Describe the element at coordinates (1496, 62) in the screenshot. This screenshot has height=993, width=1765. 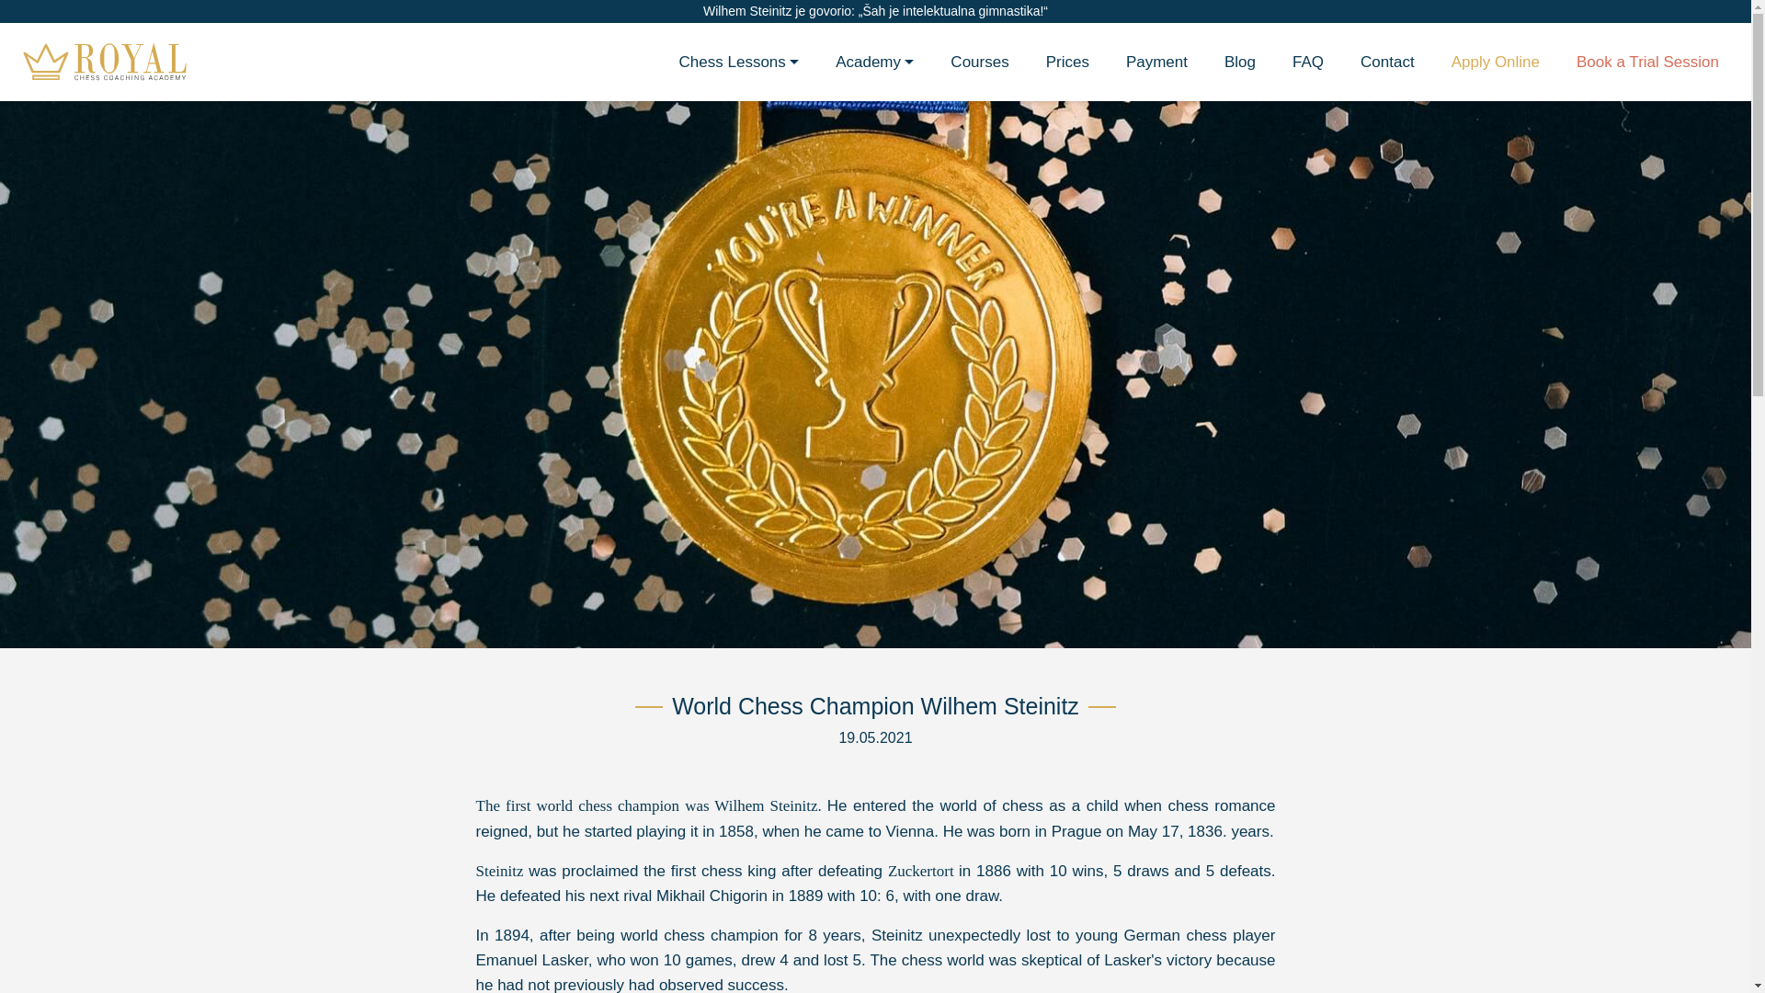
I see `Apply Online` at that location.